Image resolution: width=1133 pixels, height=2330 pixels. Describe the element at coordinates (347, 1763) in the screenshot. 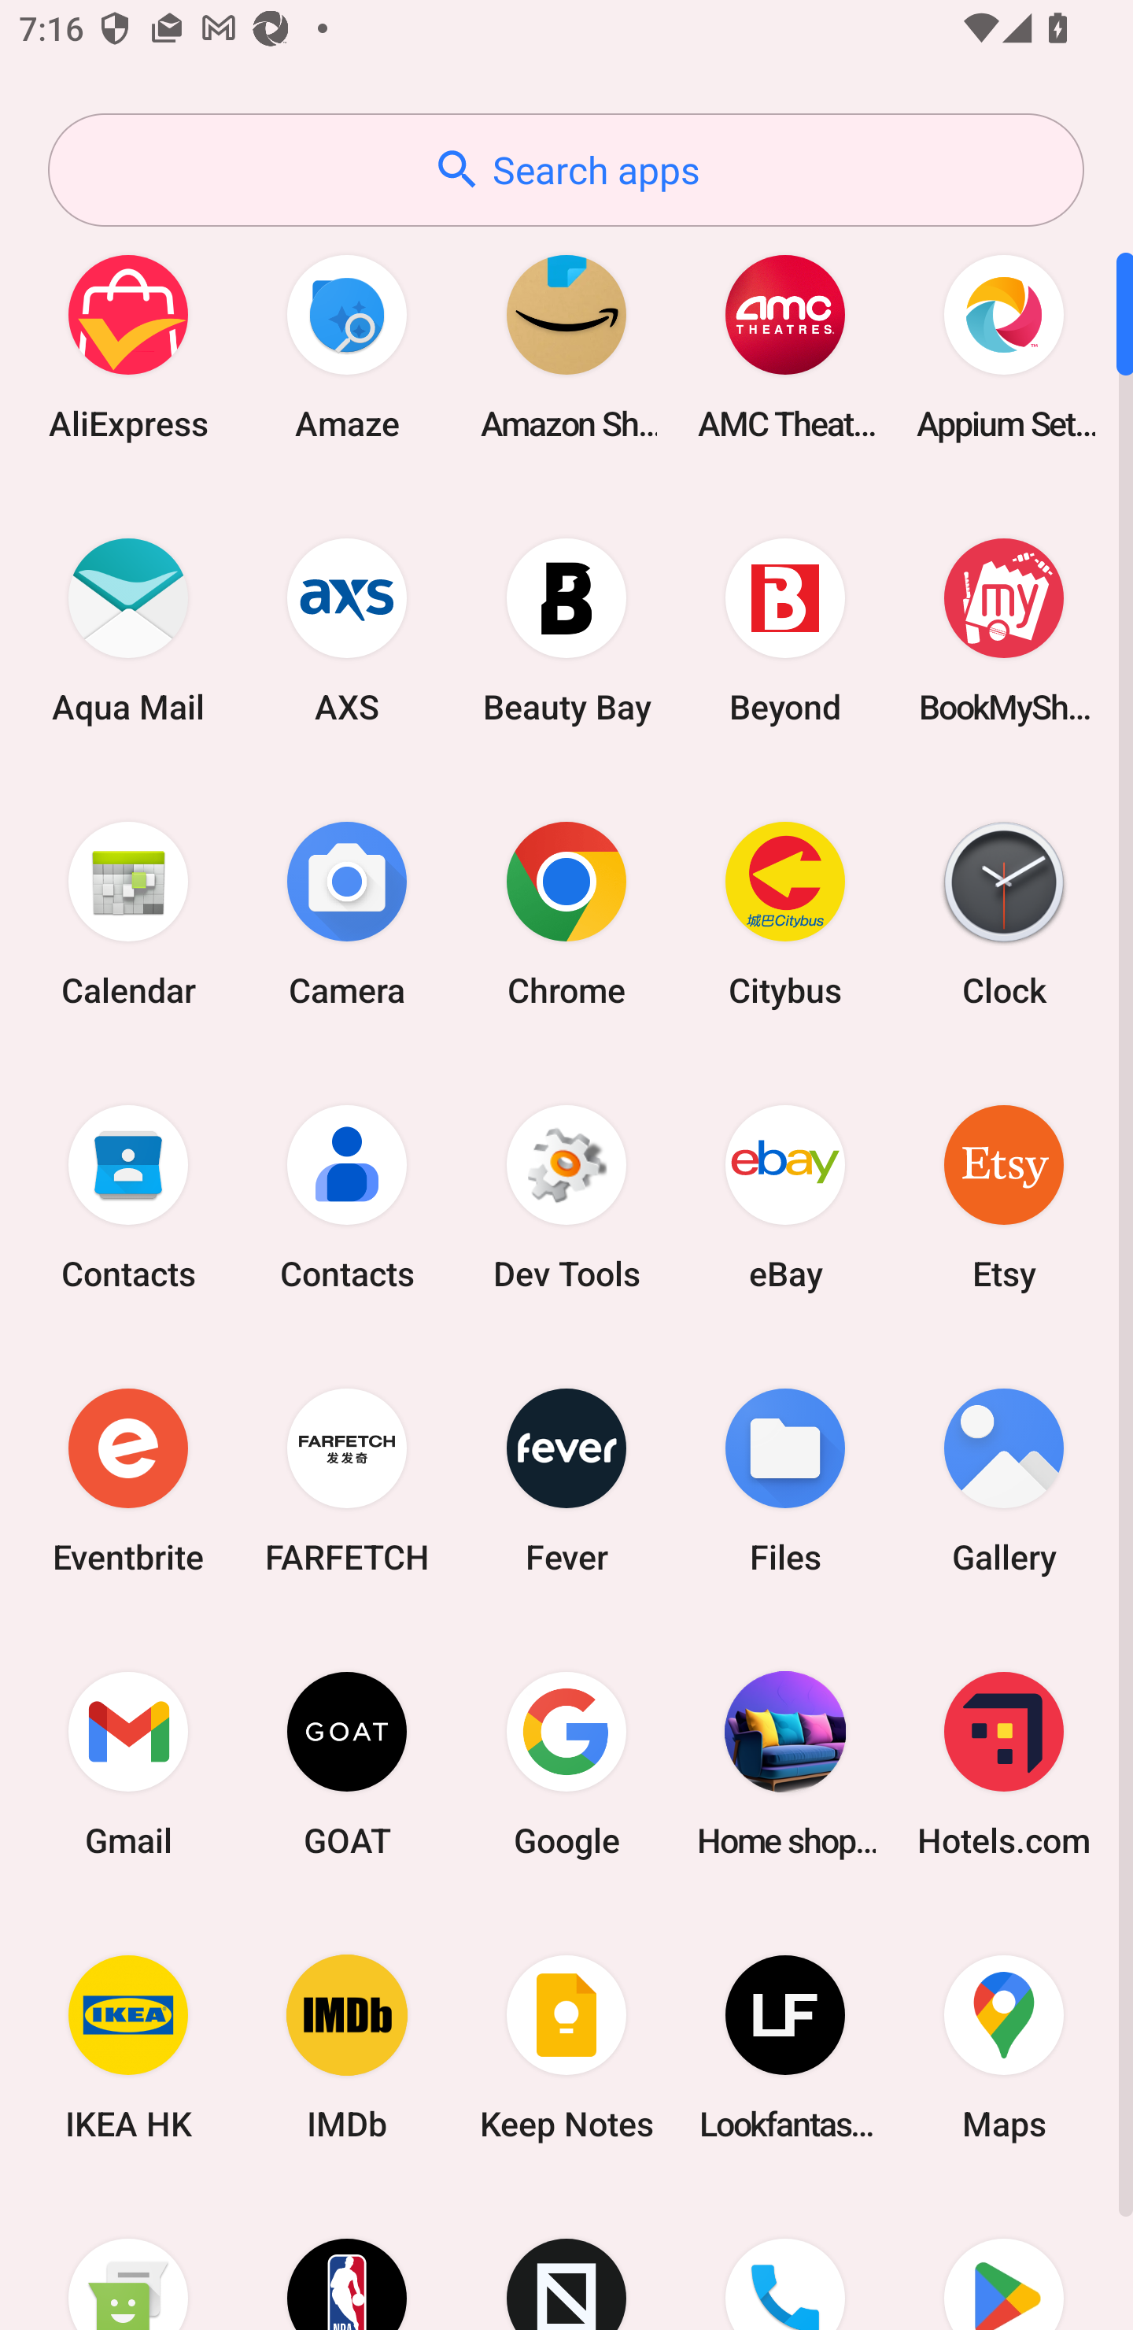

I see `GOAT` at that location.